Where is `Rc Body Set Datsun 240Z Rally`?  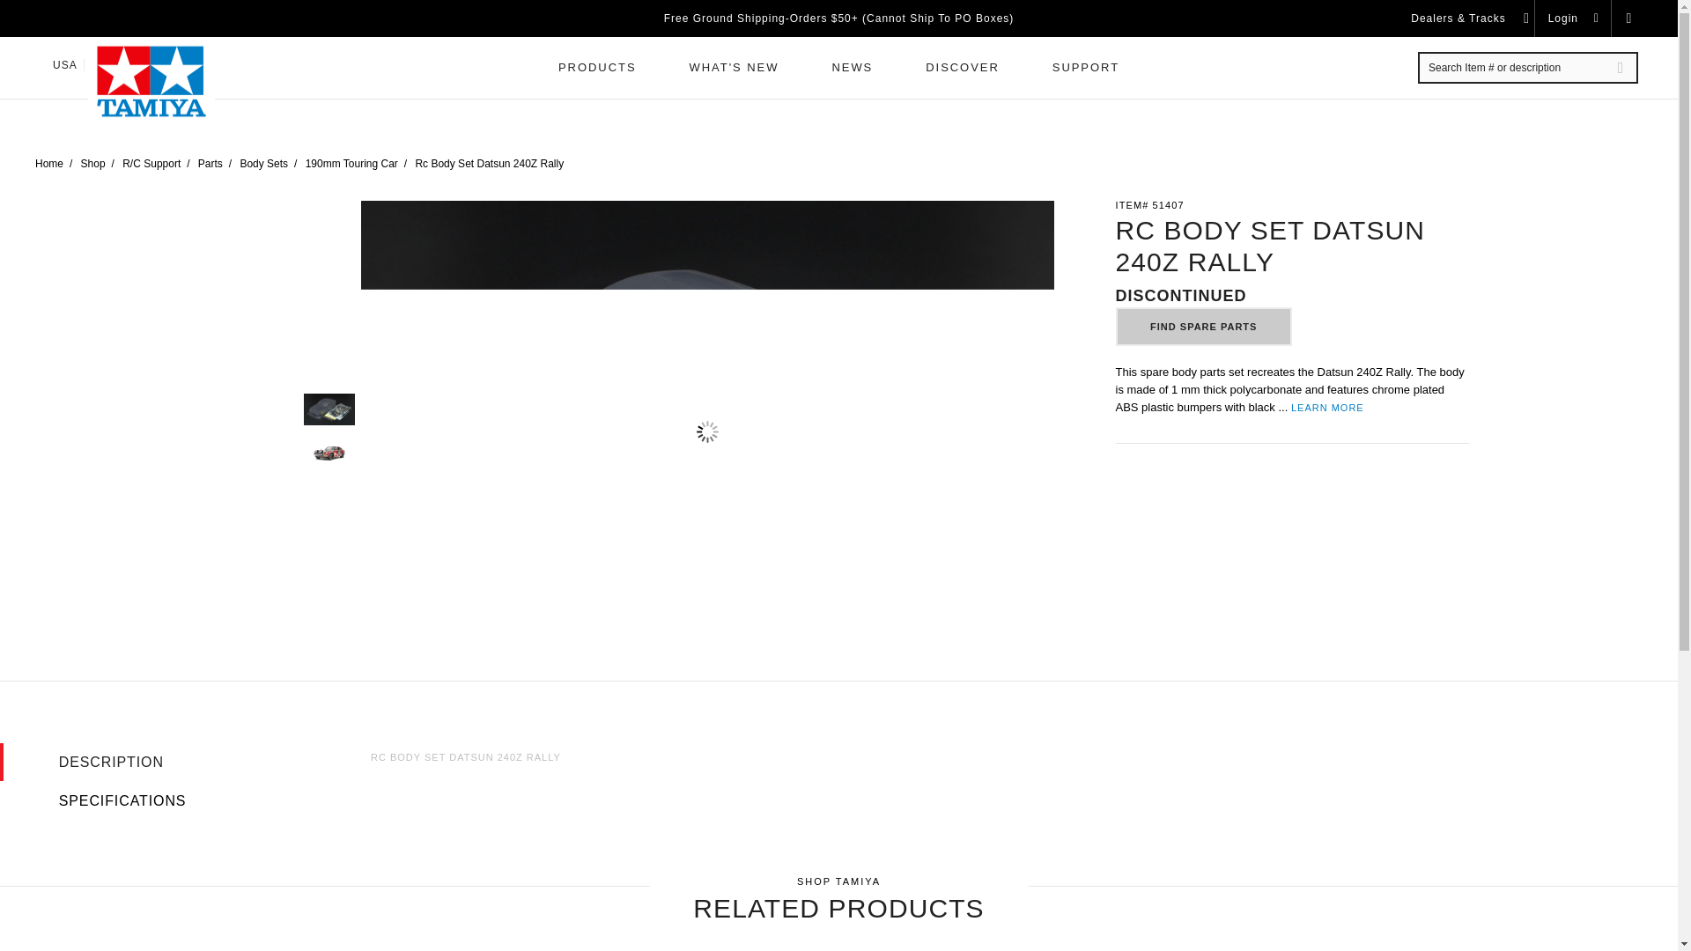
Rc Body Set Datsun 240Z Rally is located at coordinates (328, 453).